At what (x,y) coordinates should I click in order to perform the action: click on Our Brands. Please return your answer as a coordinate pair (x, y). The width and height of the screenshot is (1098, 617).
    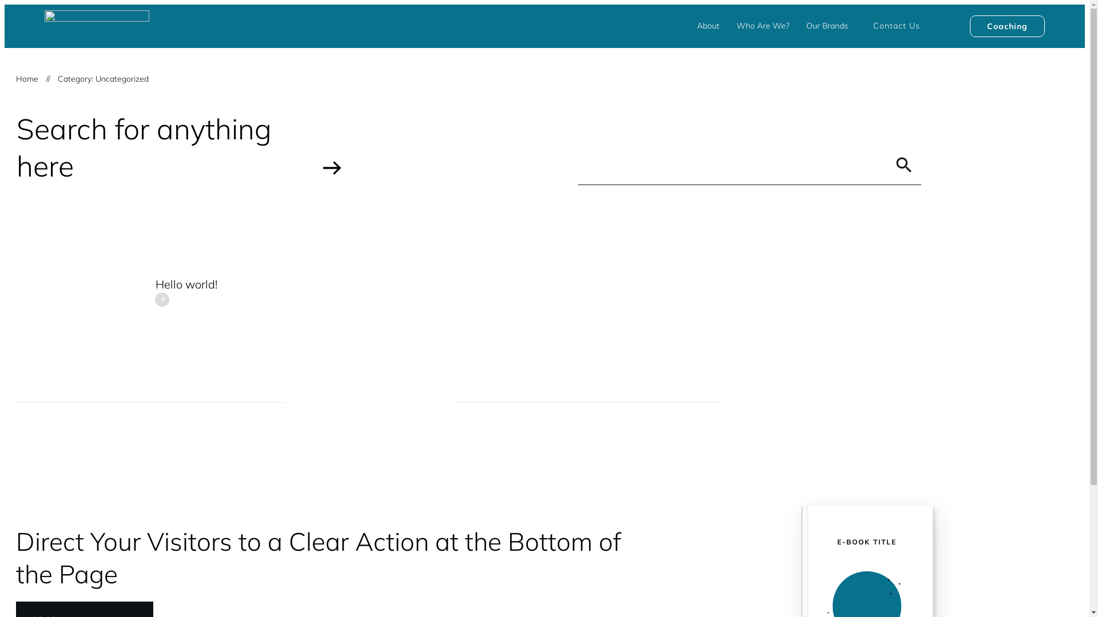
    Looking at the image, I should click on (827, 26).